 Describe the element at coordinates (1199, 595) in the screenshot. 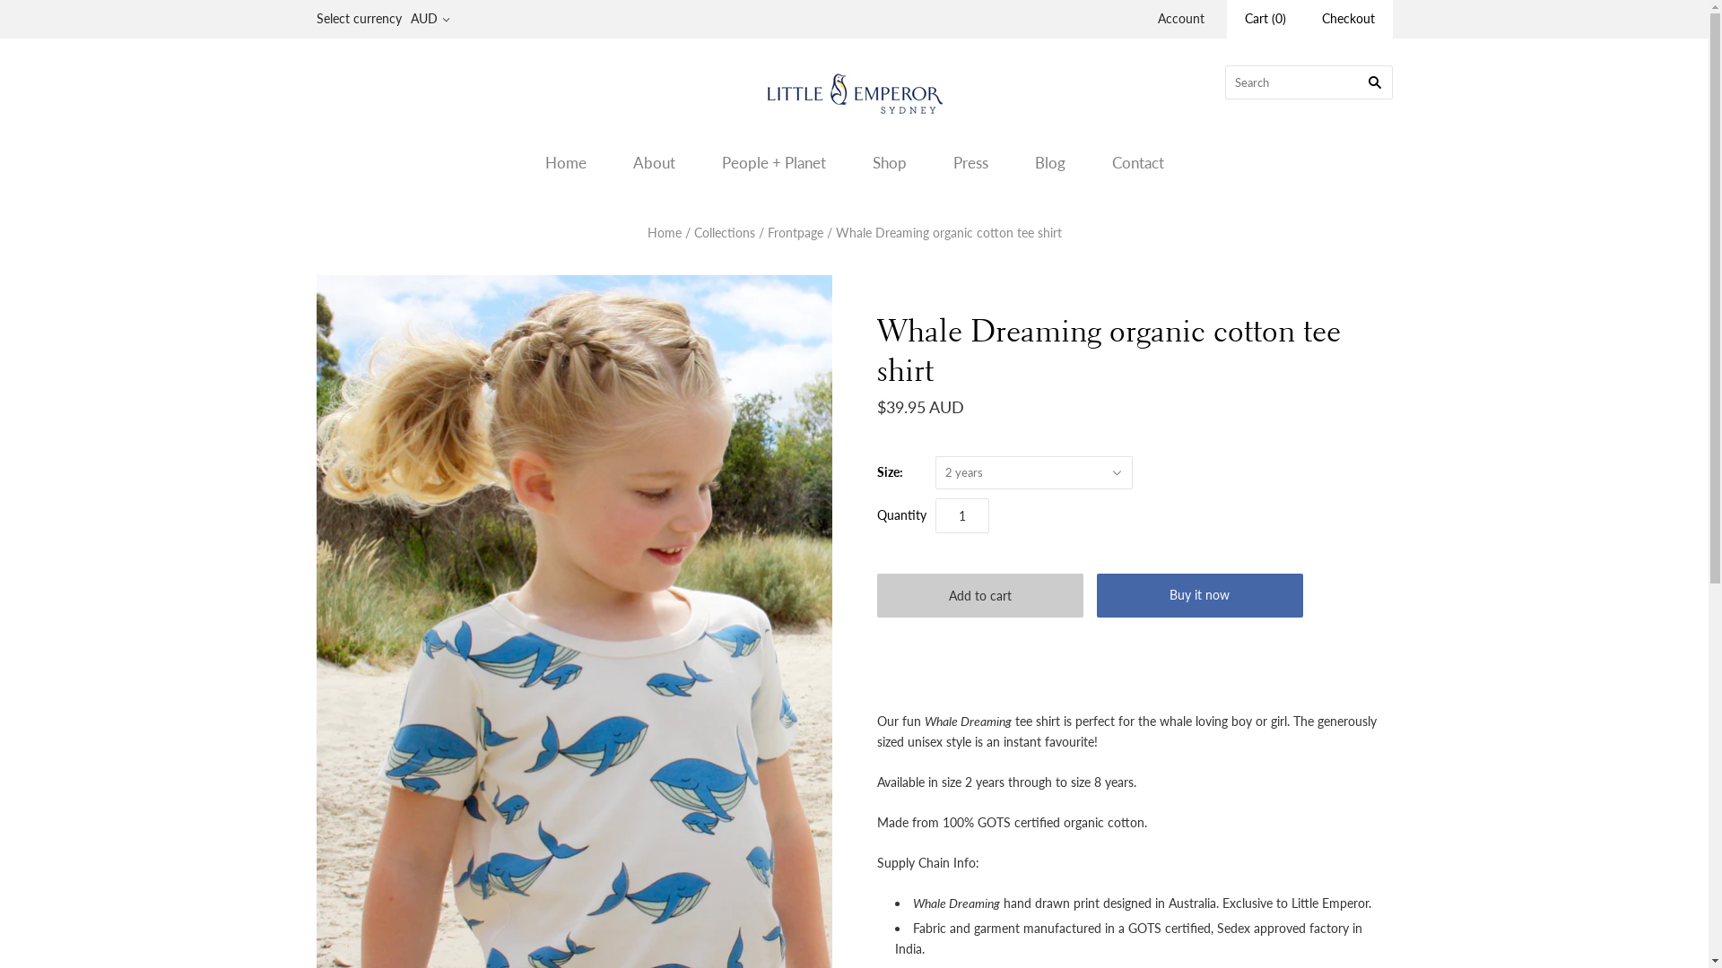

I see `Buy it now` at that location.